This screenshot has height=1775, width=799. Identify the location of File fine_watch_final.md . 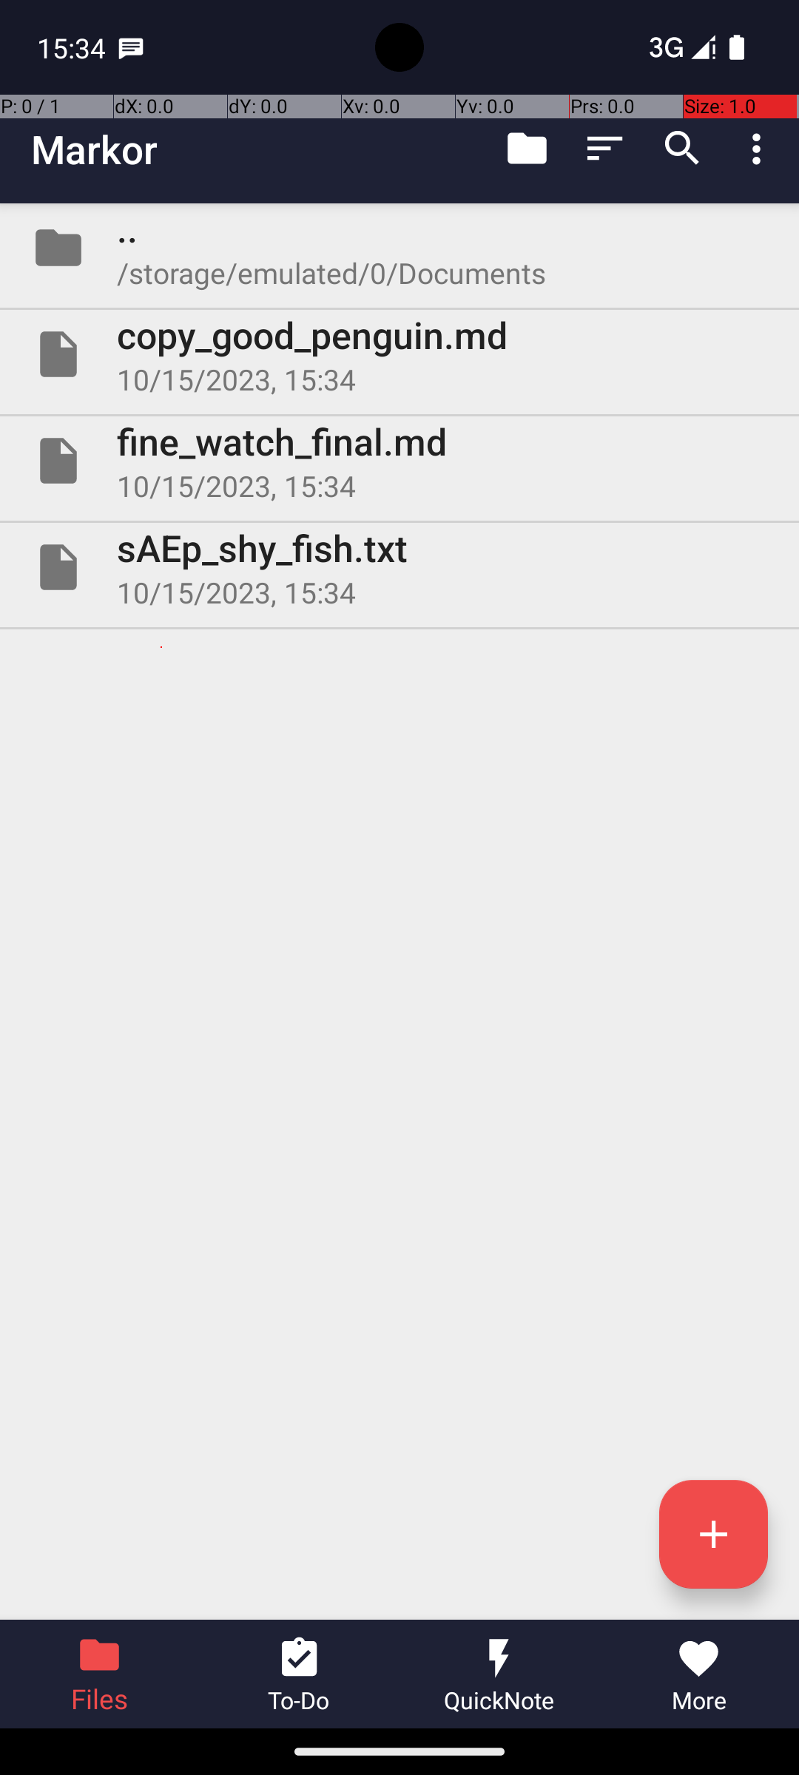
(399, 461).